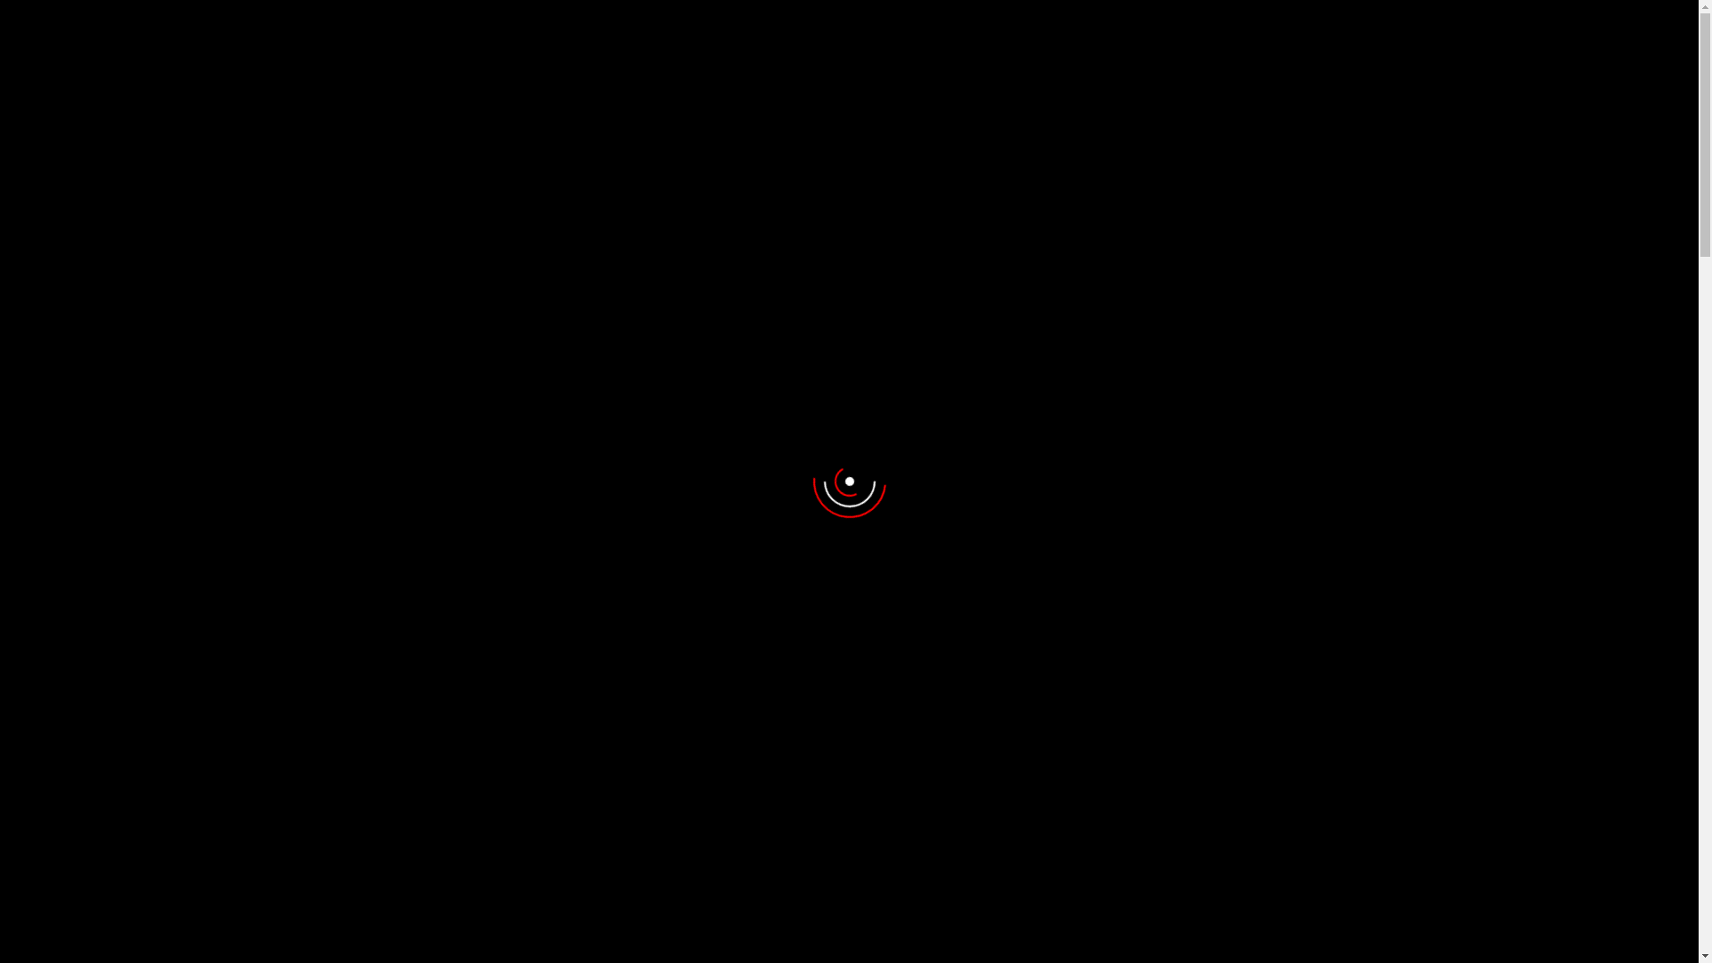  I want to click on Home, so click(493, 130).